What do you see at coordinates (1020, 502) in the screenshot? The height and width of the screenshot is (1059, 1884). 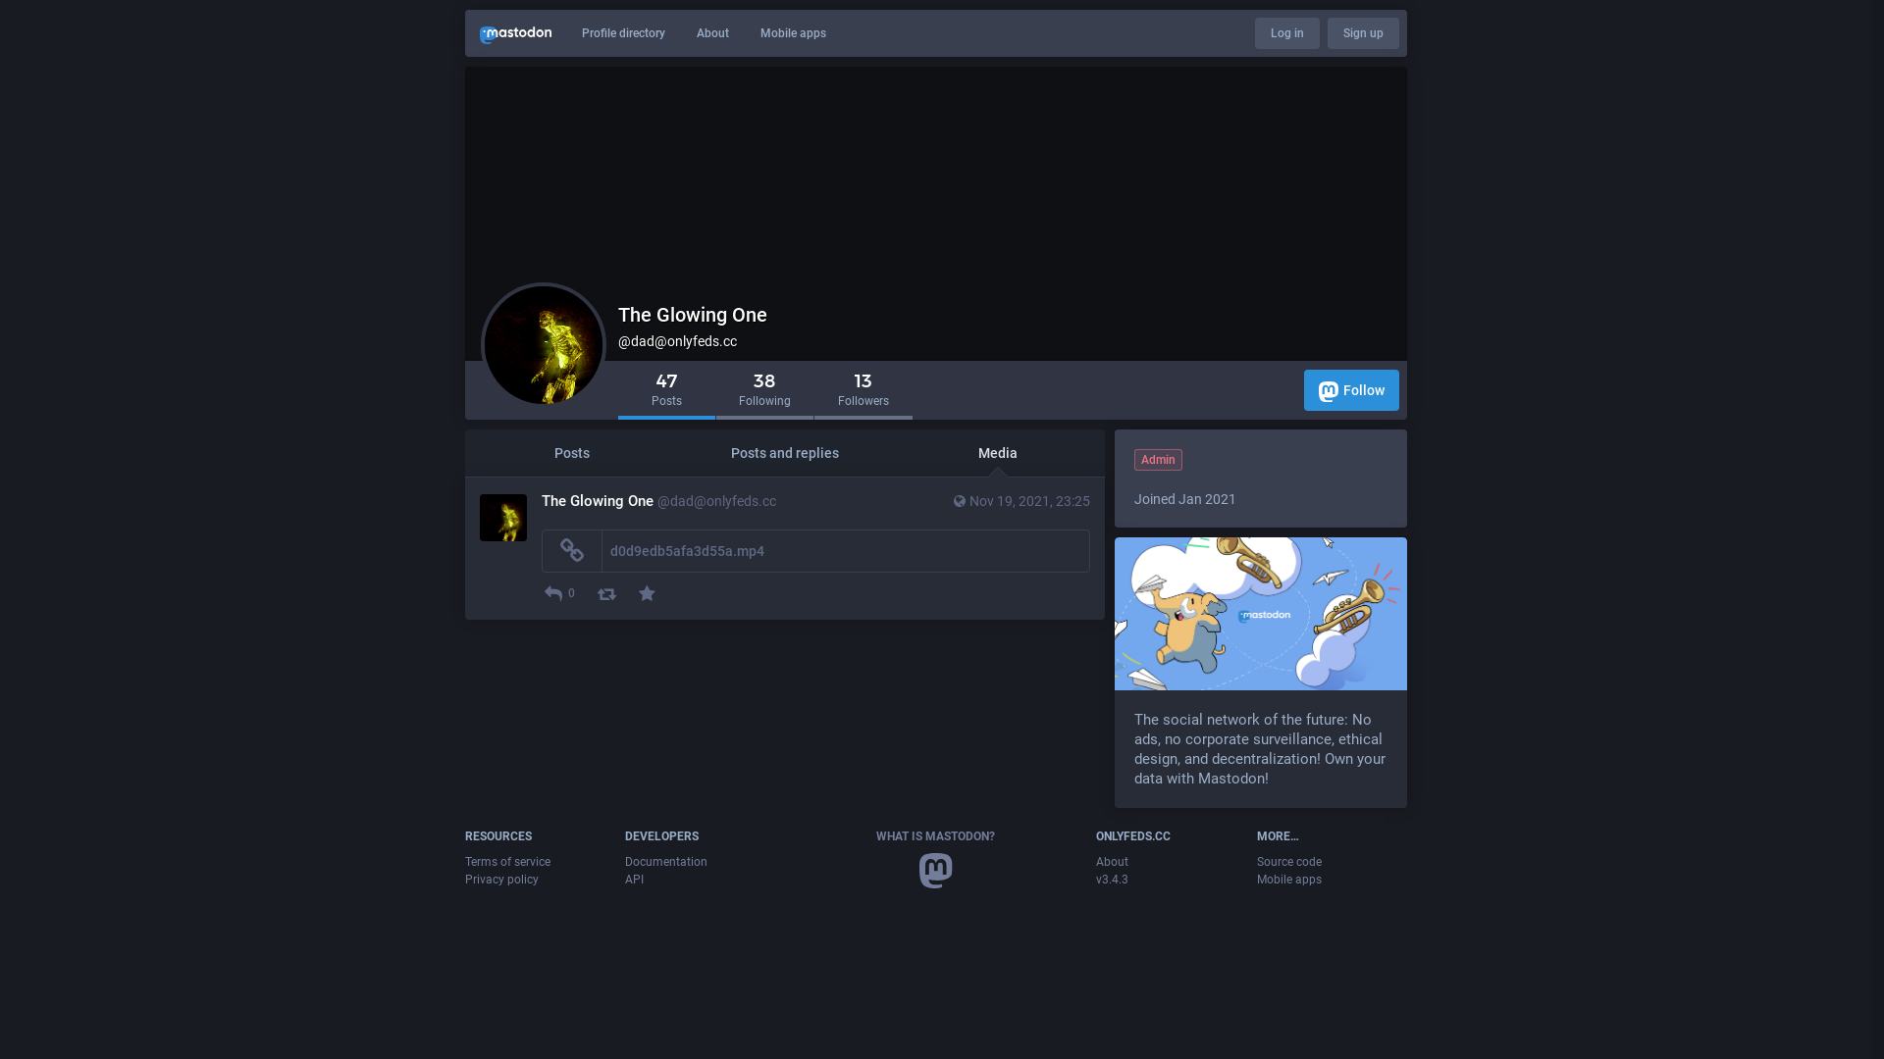 I see `Nov 19, 2021, 23:25` at bounding box center [1020, 502].